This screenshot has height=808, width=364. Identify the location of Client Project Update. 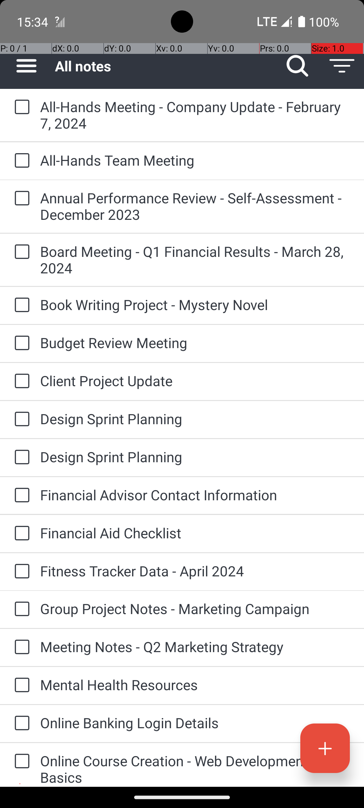
(195, 380).